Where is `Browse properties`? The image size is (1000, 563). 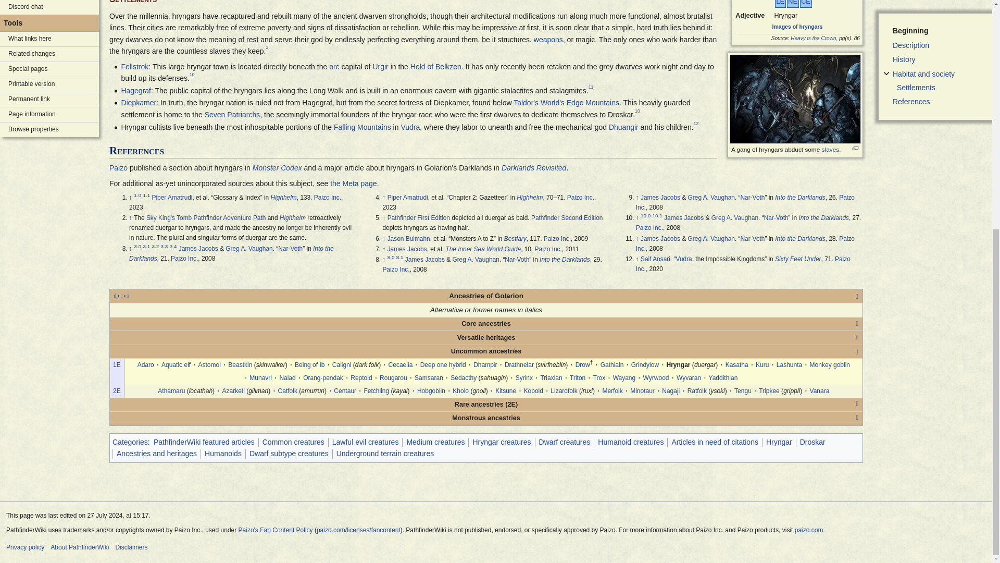
Browse properties is located at coordinates (49, 130).